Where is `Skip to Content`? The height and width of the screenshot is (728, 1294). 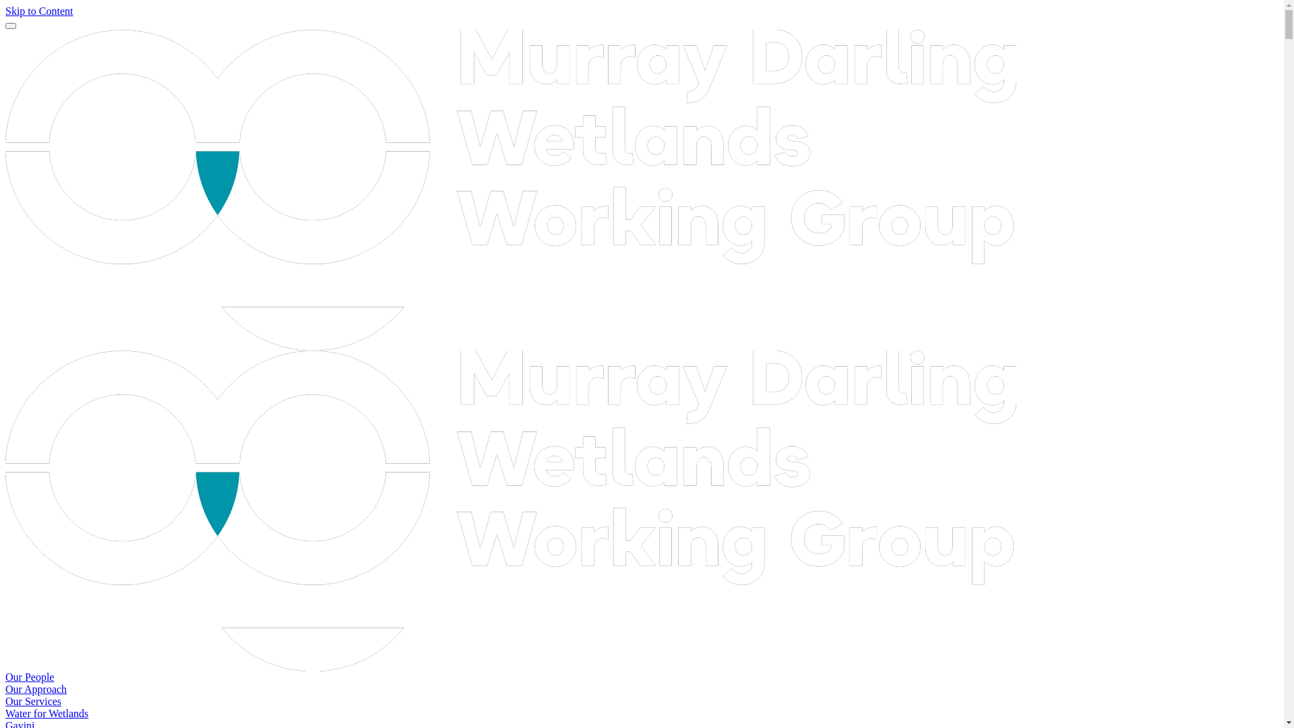
Skip to Content is located at coordinates (39, 11).